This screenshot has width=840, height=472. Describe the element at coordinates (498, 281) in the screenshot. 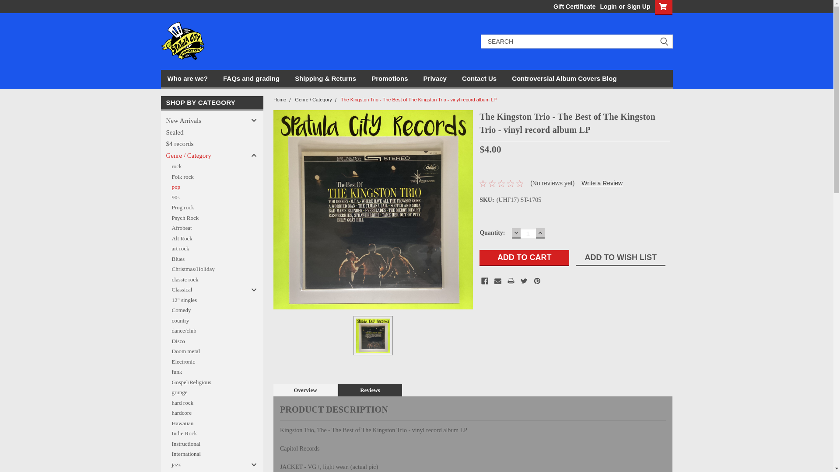

I see `Email` at that location.